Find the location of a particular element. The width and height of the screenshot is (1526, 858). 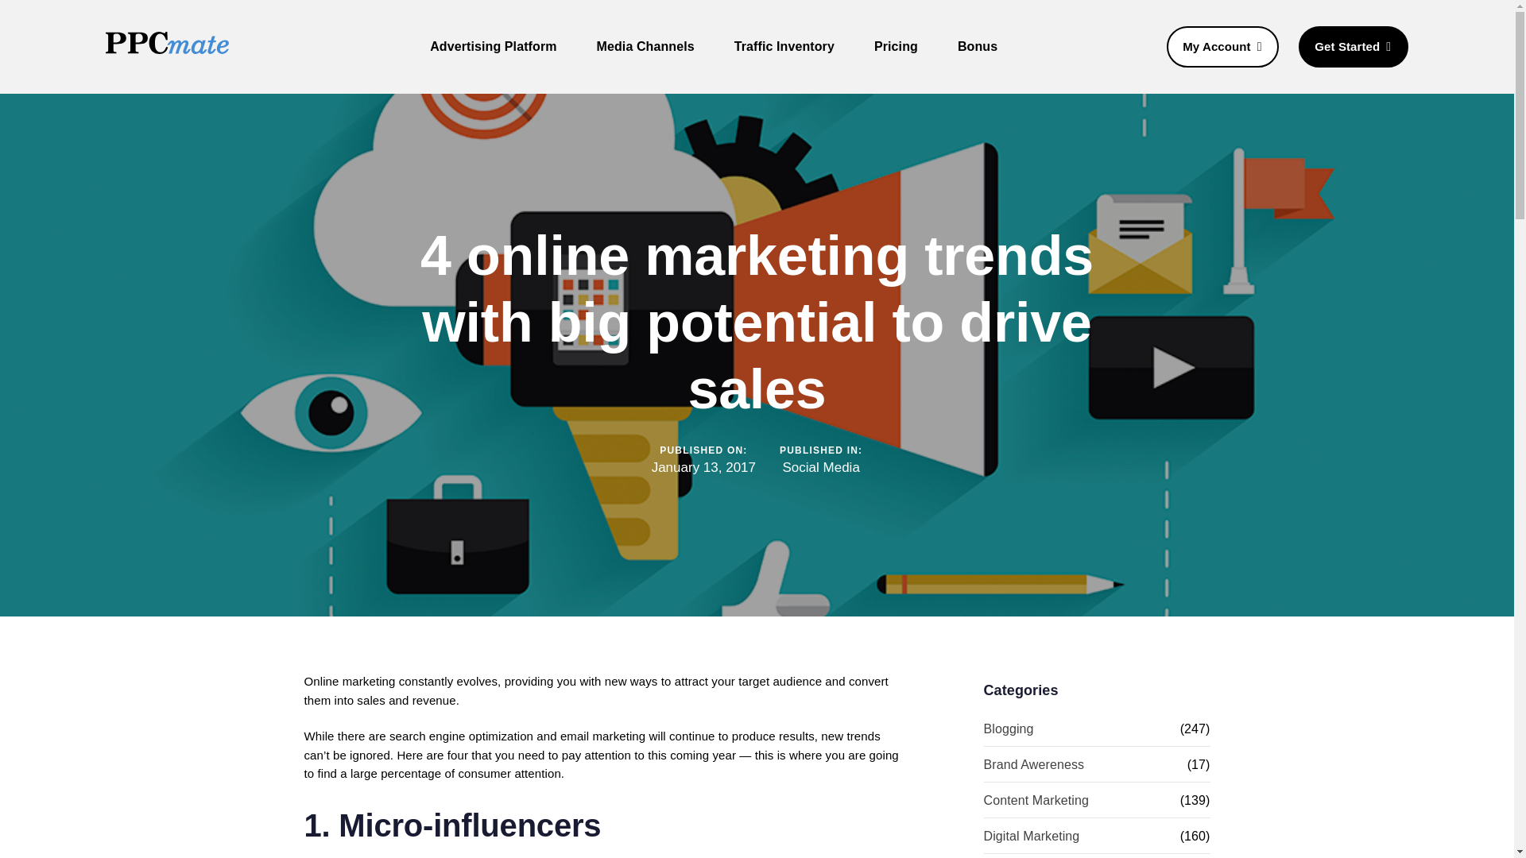

January 13, 2017 is located at coordinates (703, 467).